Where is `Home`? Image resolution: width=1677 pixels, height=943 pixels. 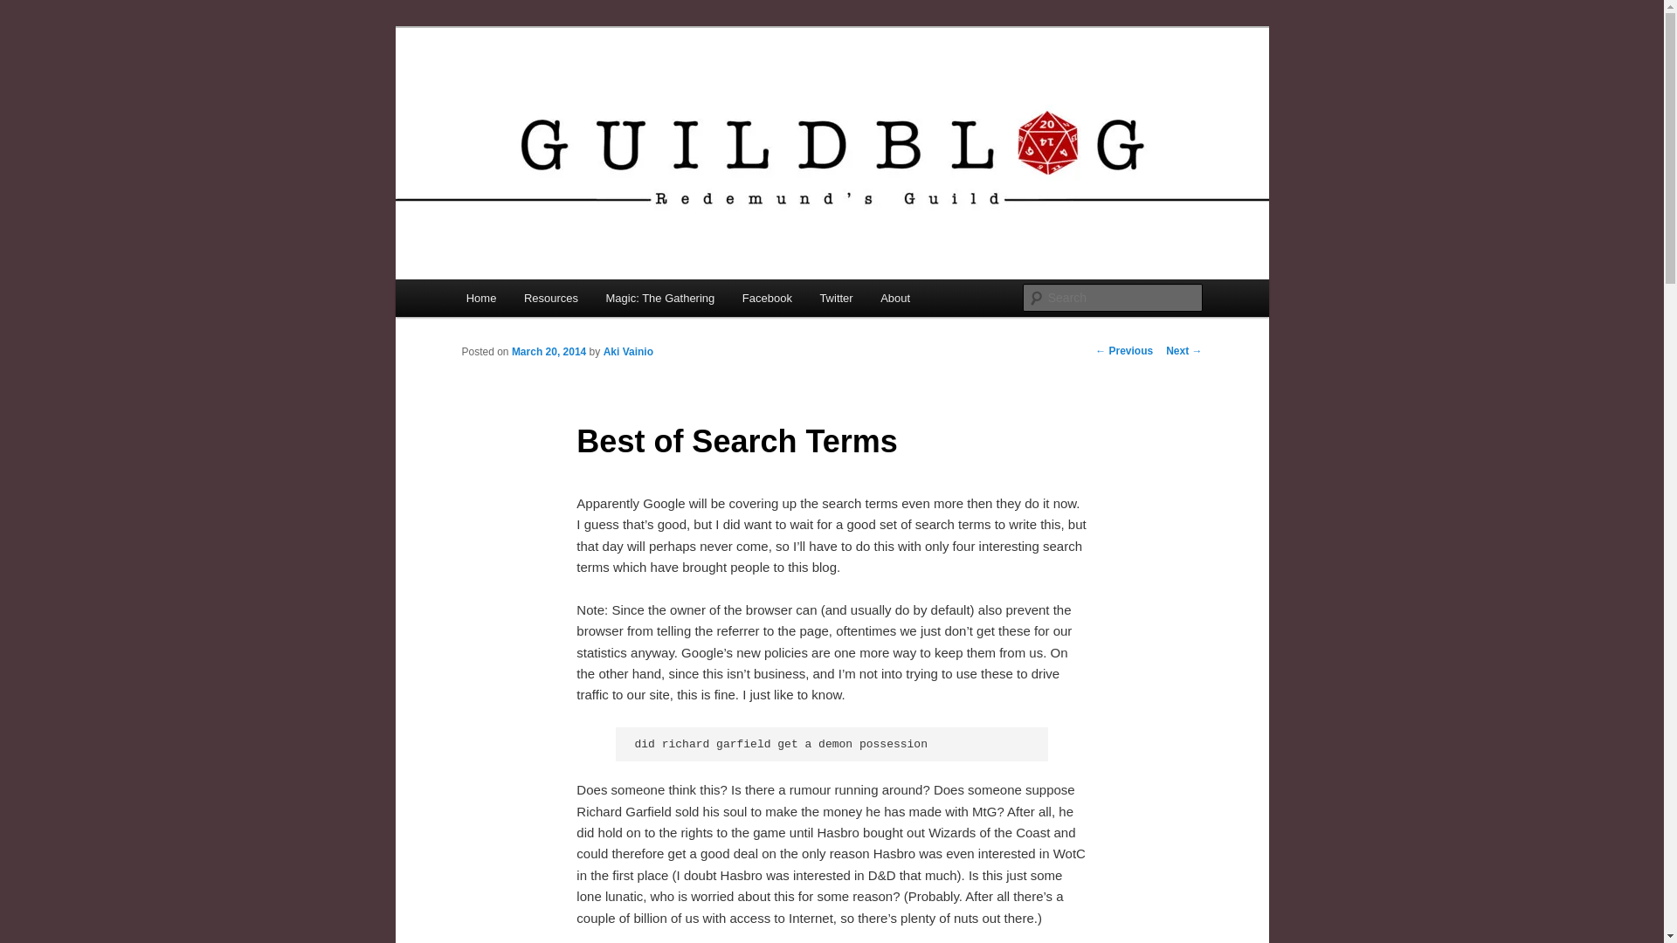
Home is located at coordinates (480, 297).